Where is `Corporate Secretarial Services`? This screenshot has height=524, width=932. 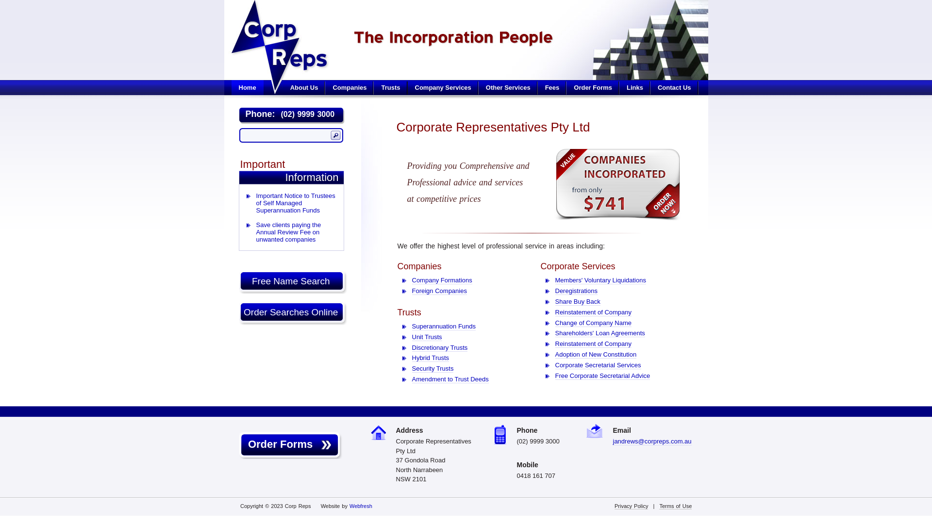
Corporate Secretarial Services is located at coordinates (598, 365).